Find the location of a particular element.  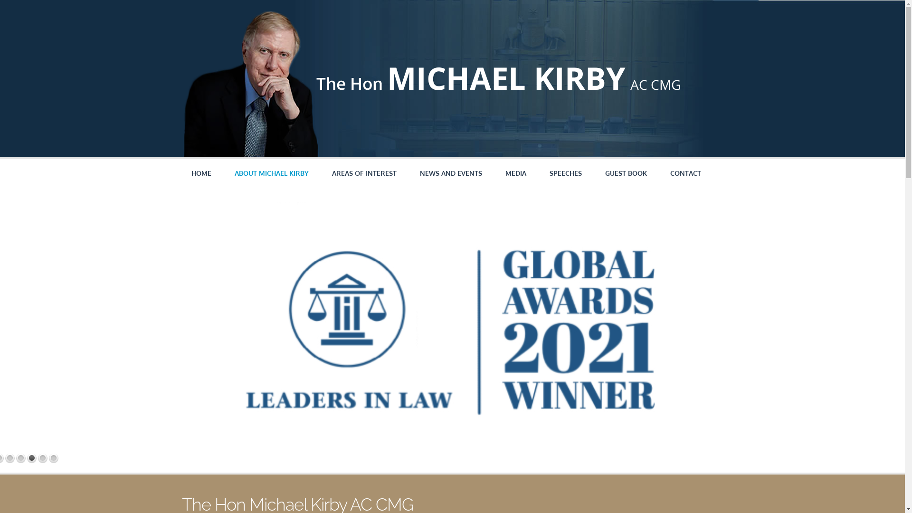

SPEECHES is located at coordinates (565, 173).